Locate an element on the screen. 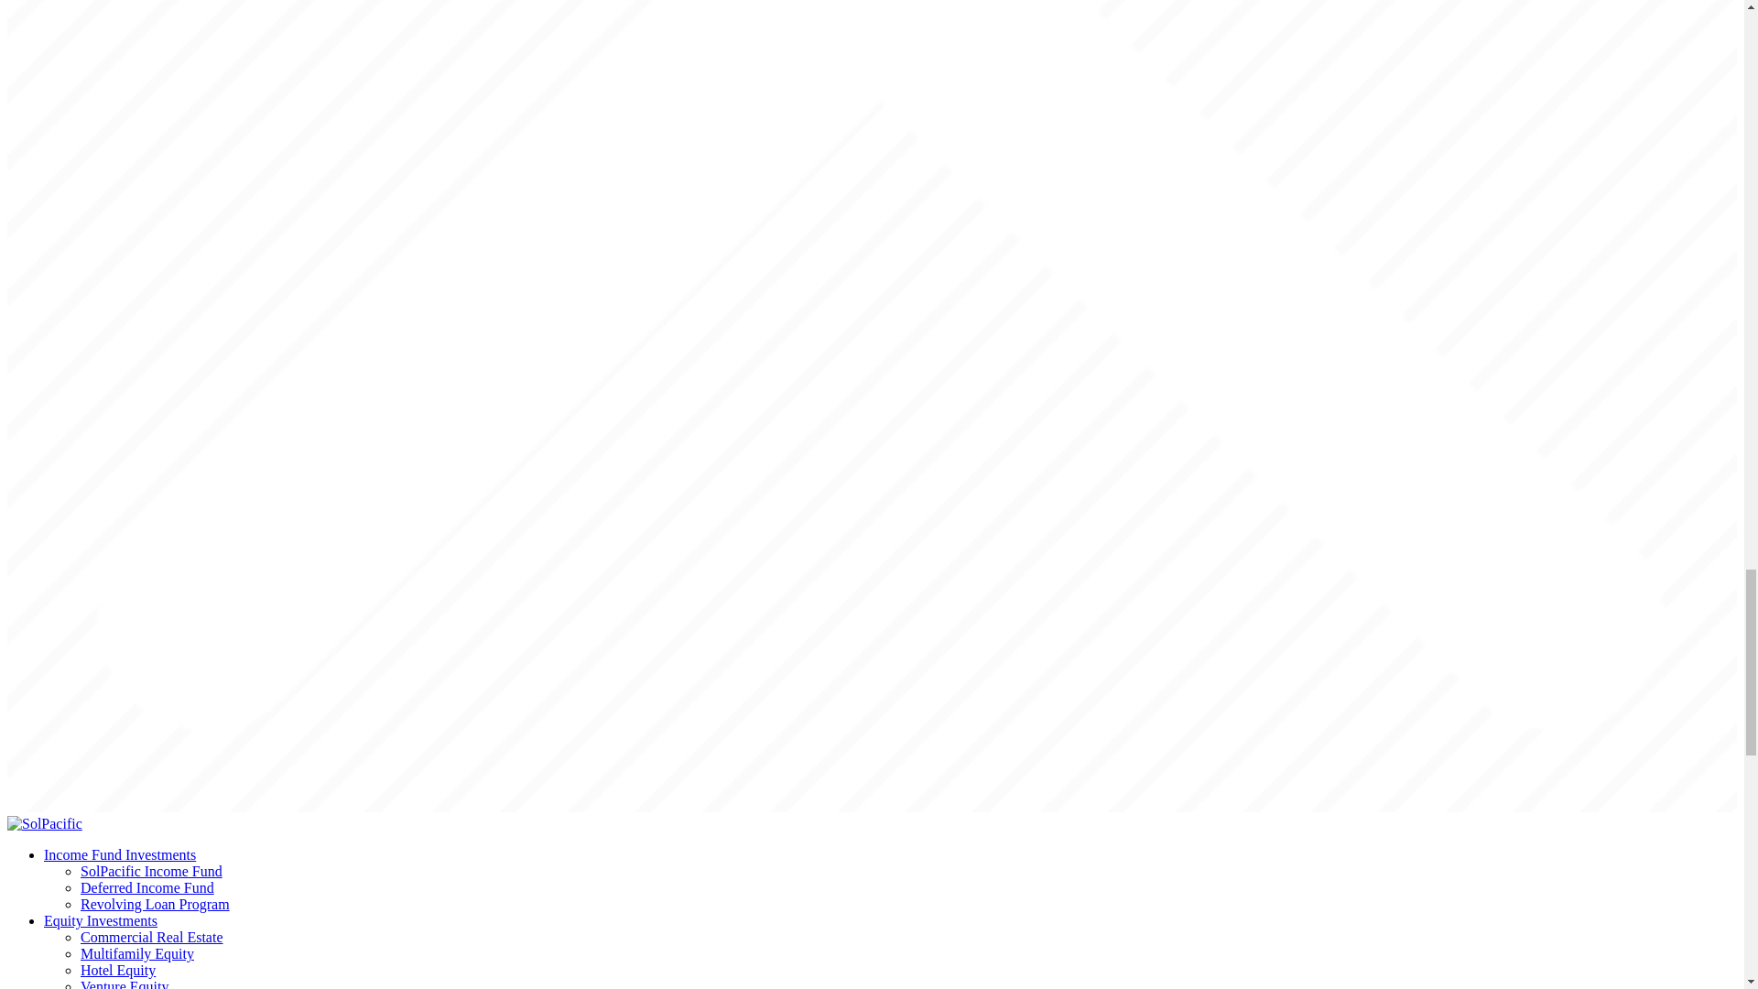  Deferred Income Fund is located at coordinates (147, 888).